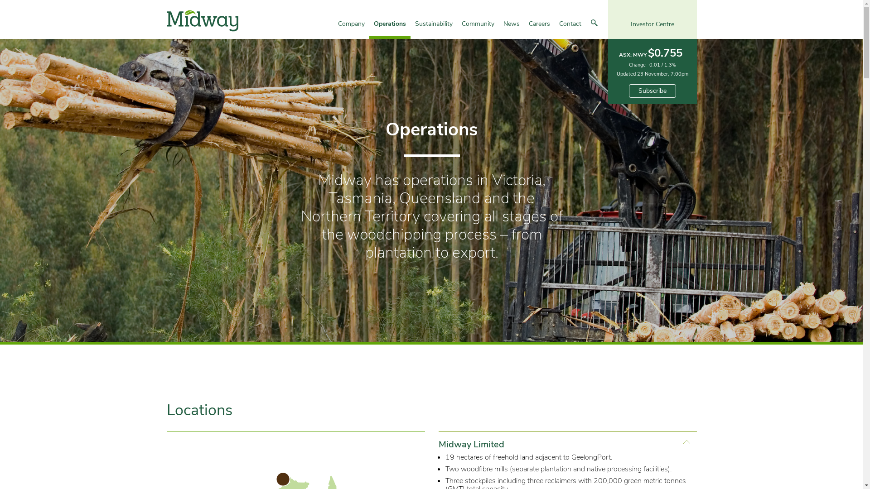 The width and height of the screenshot is (870, 489). I want to click on Contact, so click(570, 28).